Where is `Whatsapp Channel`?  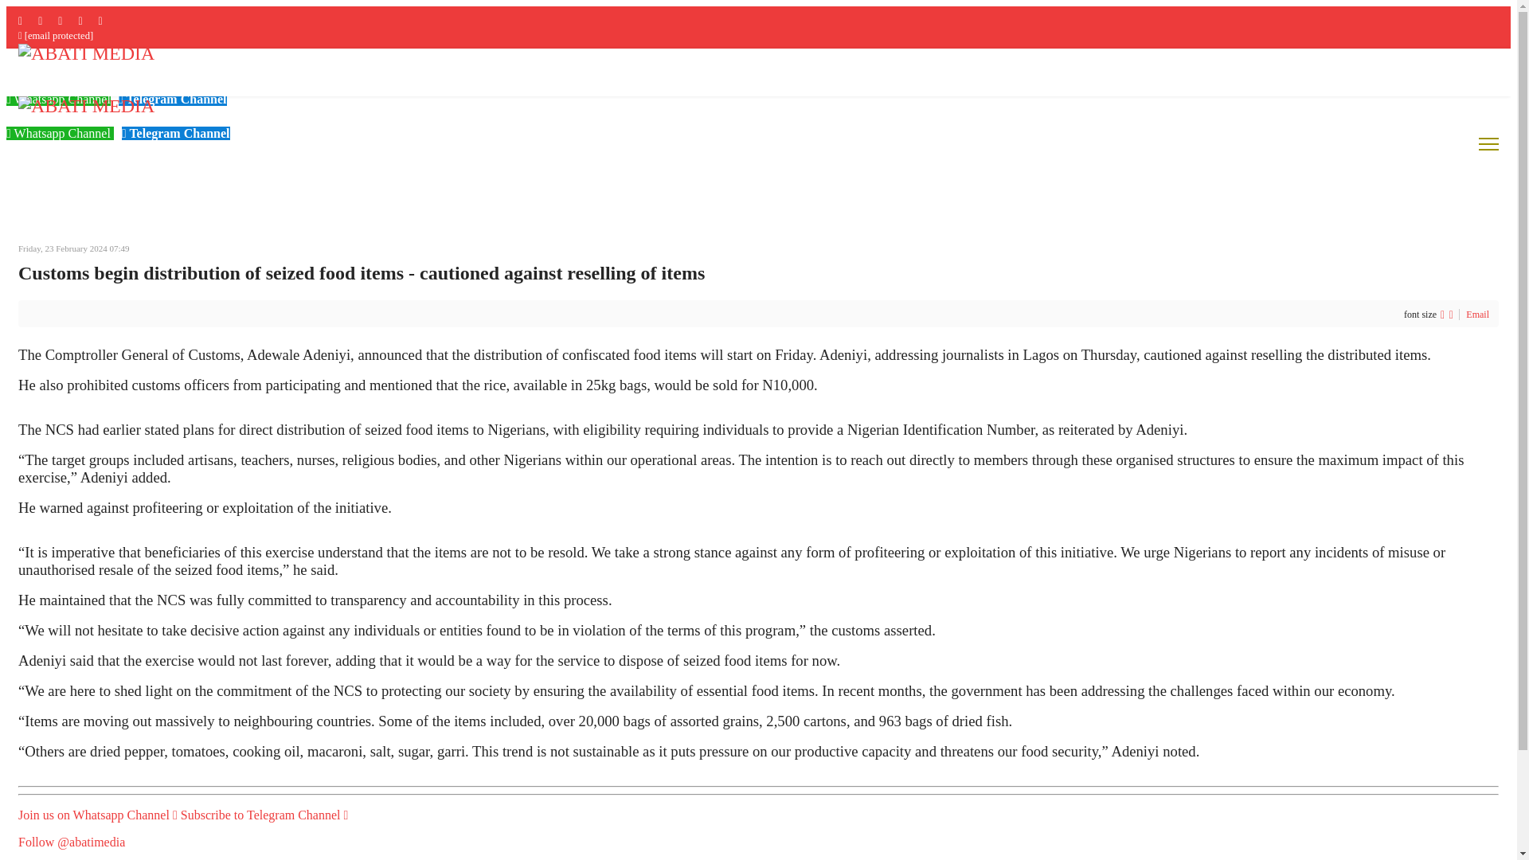 Whatsapp Channel is located at coordinates (57, 99).